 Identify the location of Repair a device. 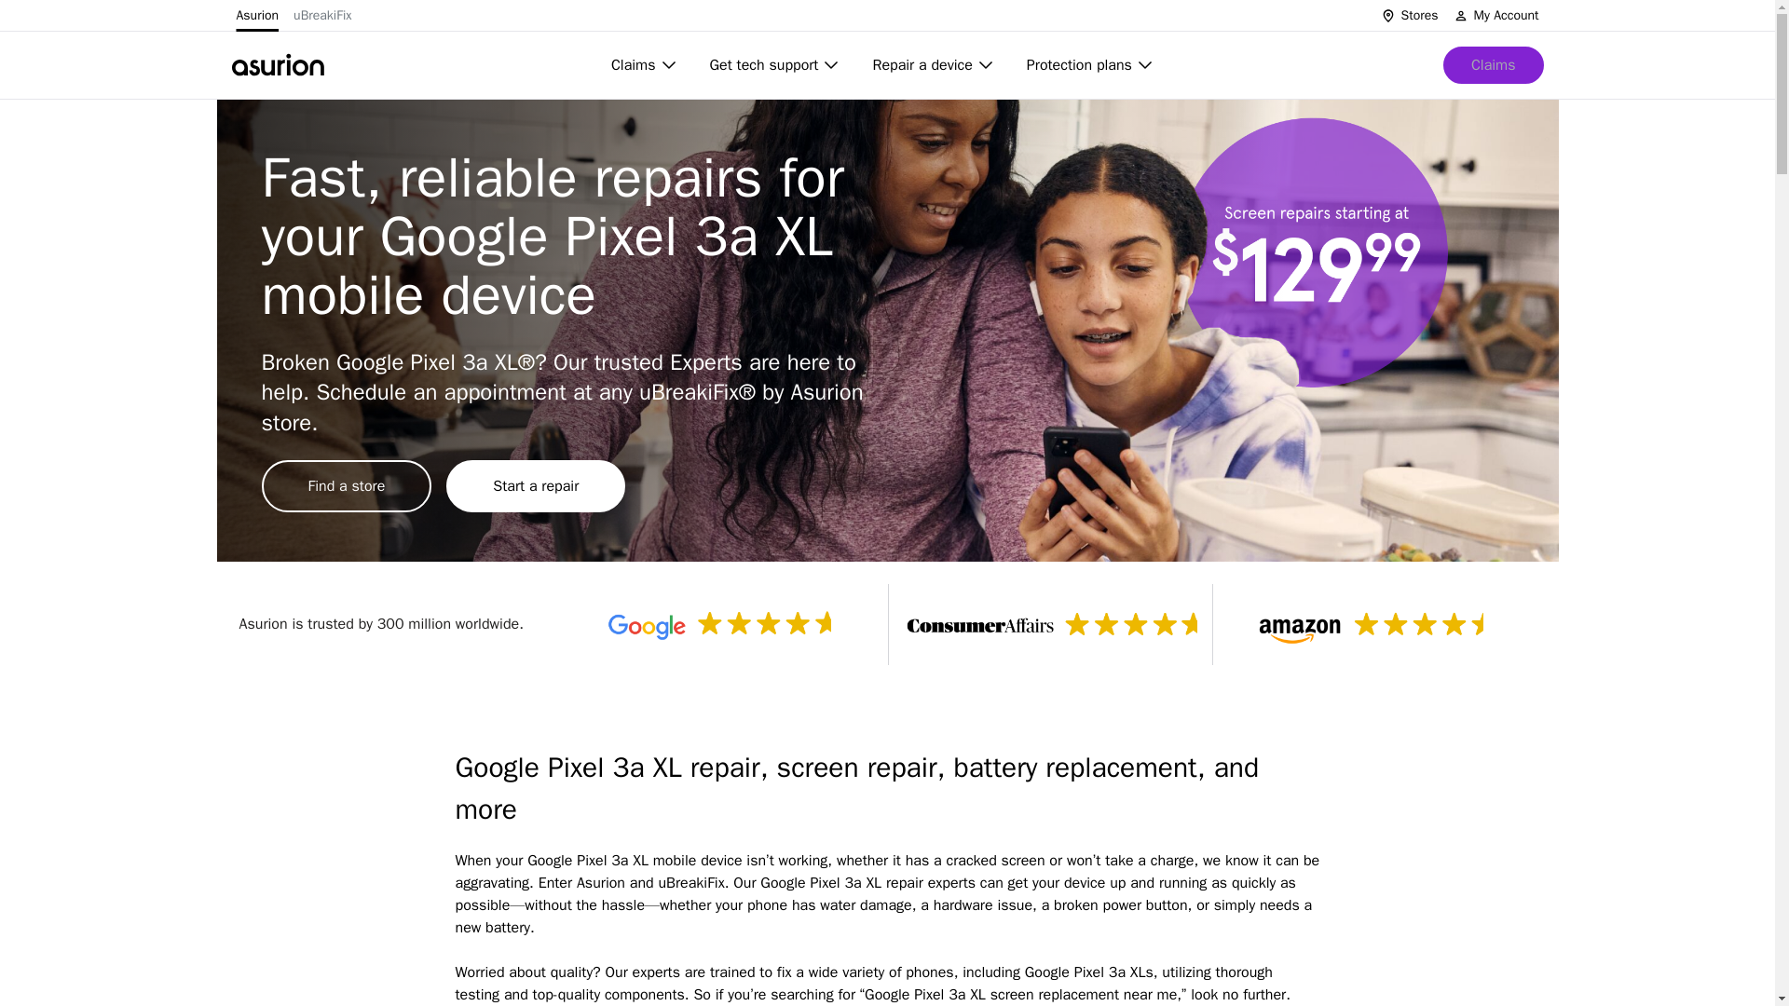
(934, 64).